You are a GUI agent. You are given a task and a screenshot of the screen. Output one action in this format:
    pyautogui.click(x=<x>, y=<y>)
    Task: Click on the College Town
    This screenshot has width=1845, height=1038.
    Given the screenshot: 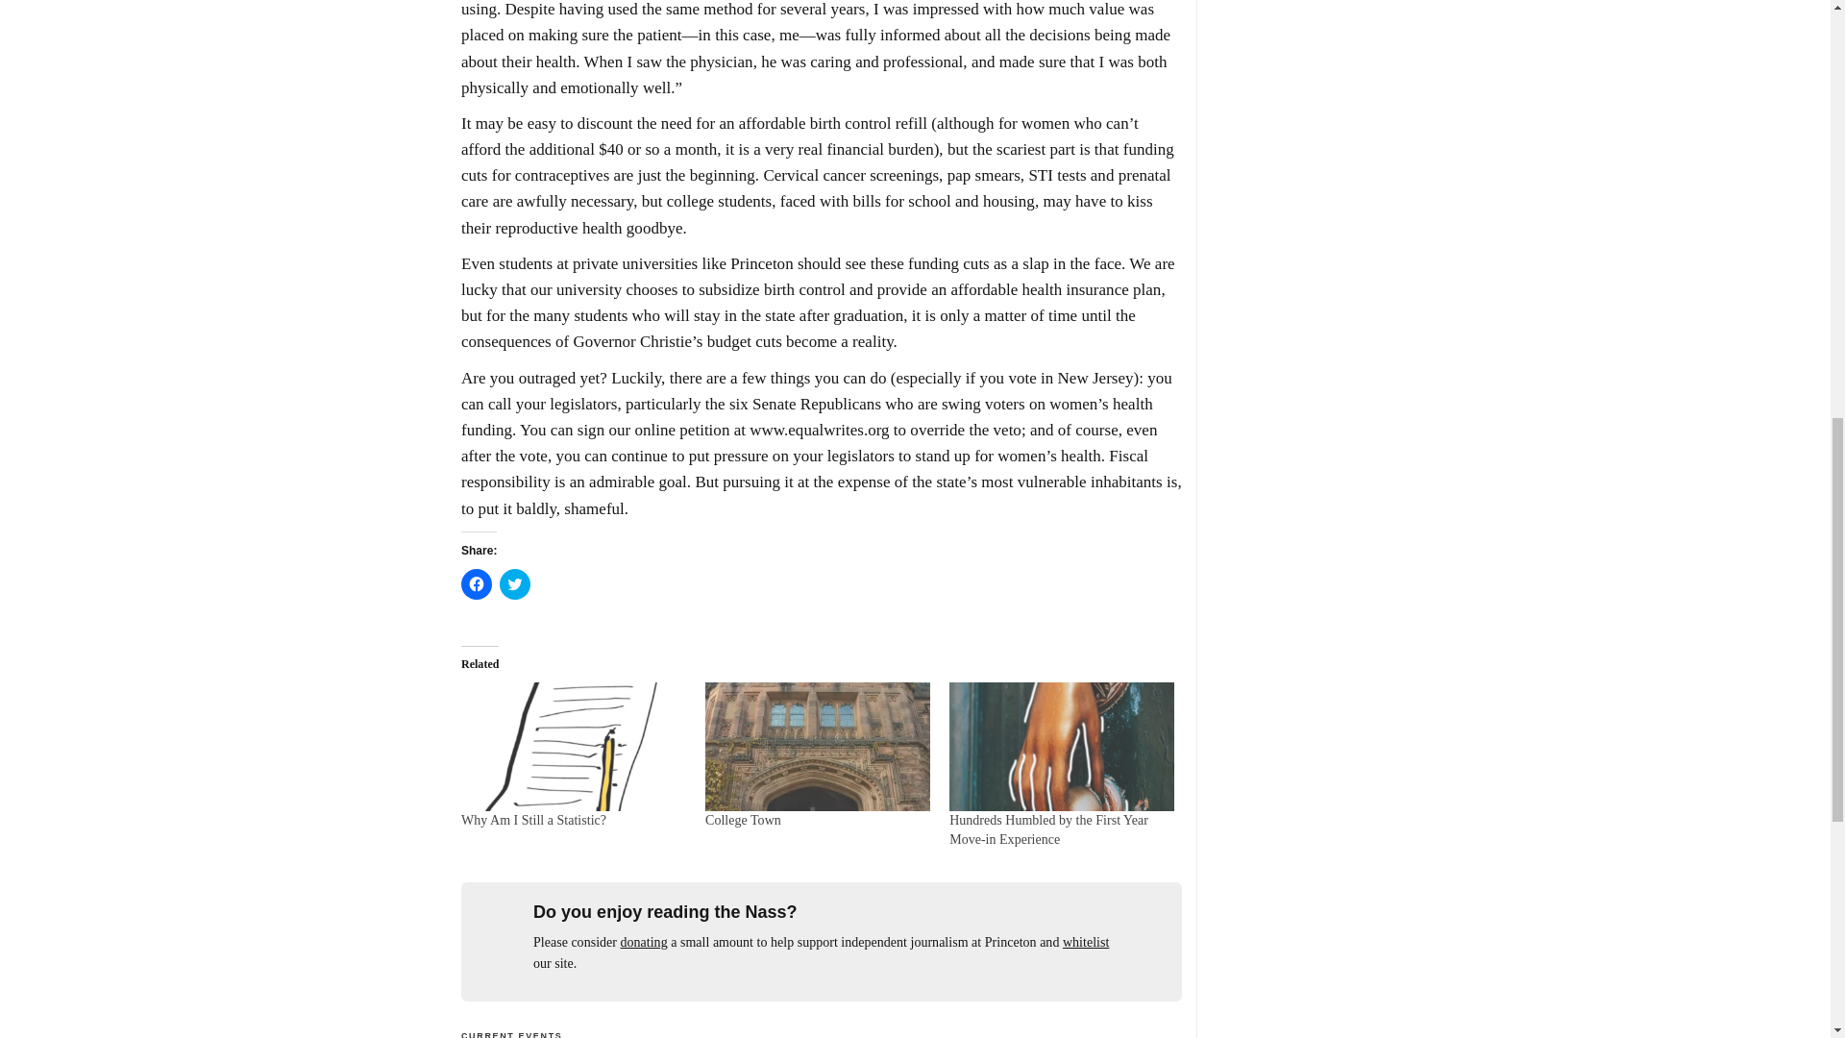 What is the action you would take?
    pyautogui.click(x=817, y=746)
    